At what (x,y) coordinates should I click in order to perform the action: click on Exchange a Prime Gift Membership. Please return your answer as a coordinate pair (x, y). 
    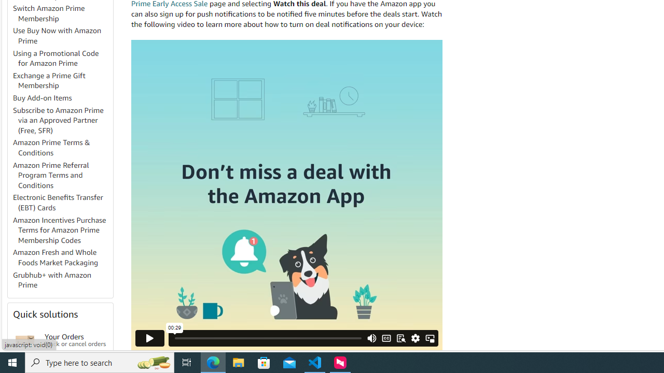
    Looking at the image, I should click on (62, 81).